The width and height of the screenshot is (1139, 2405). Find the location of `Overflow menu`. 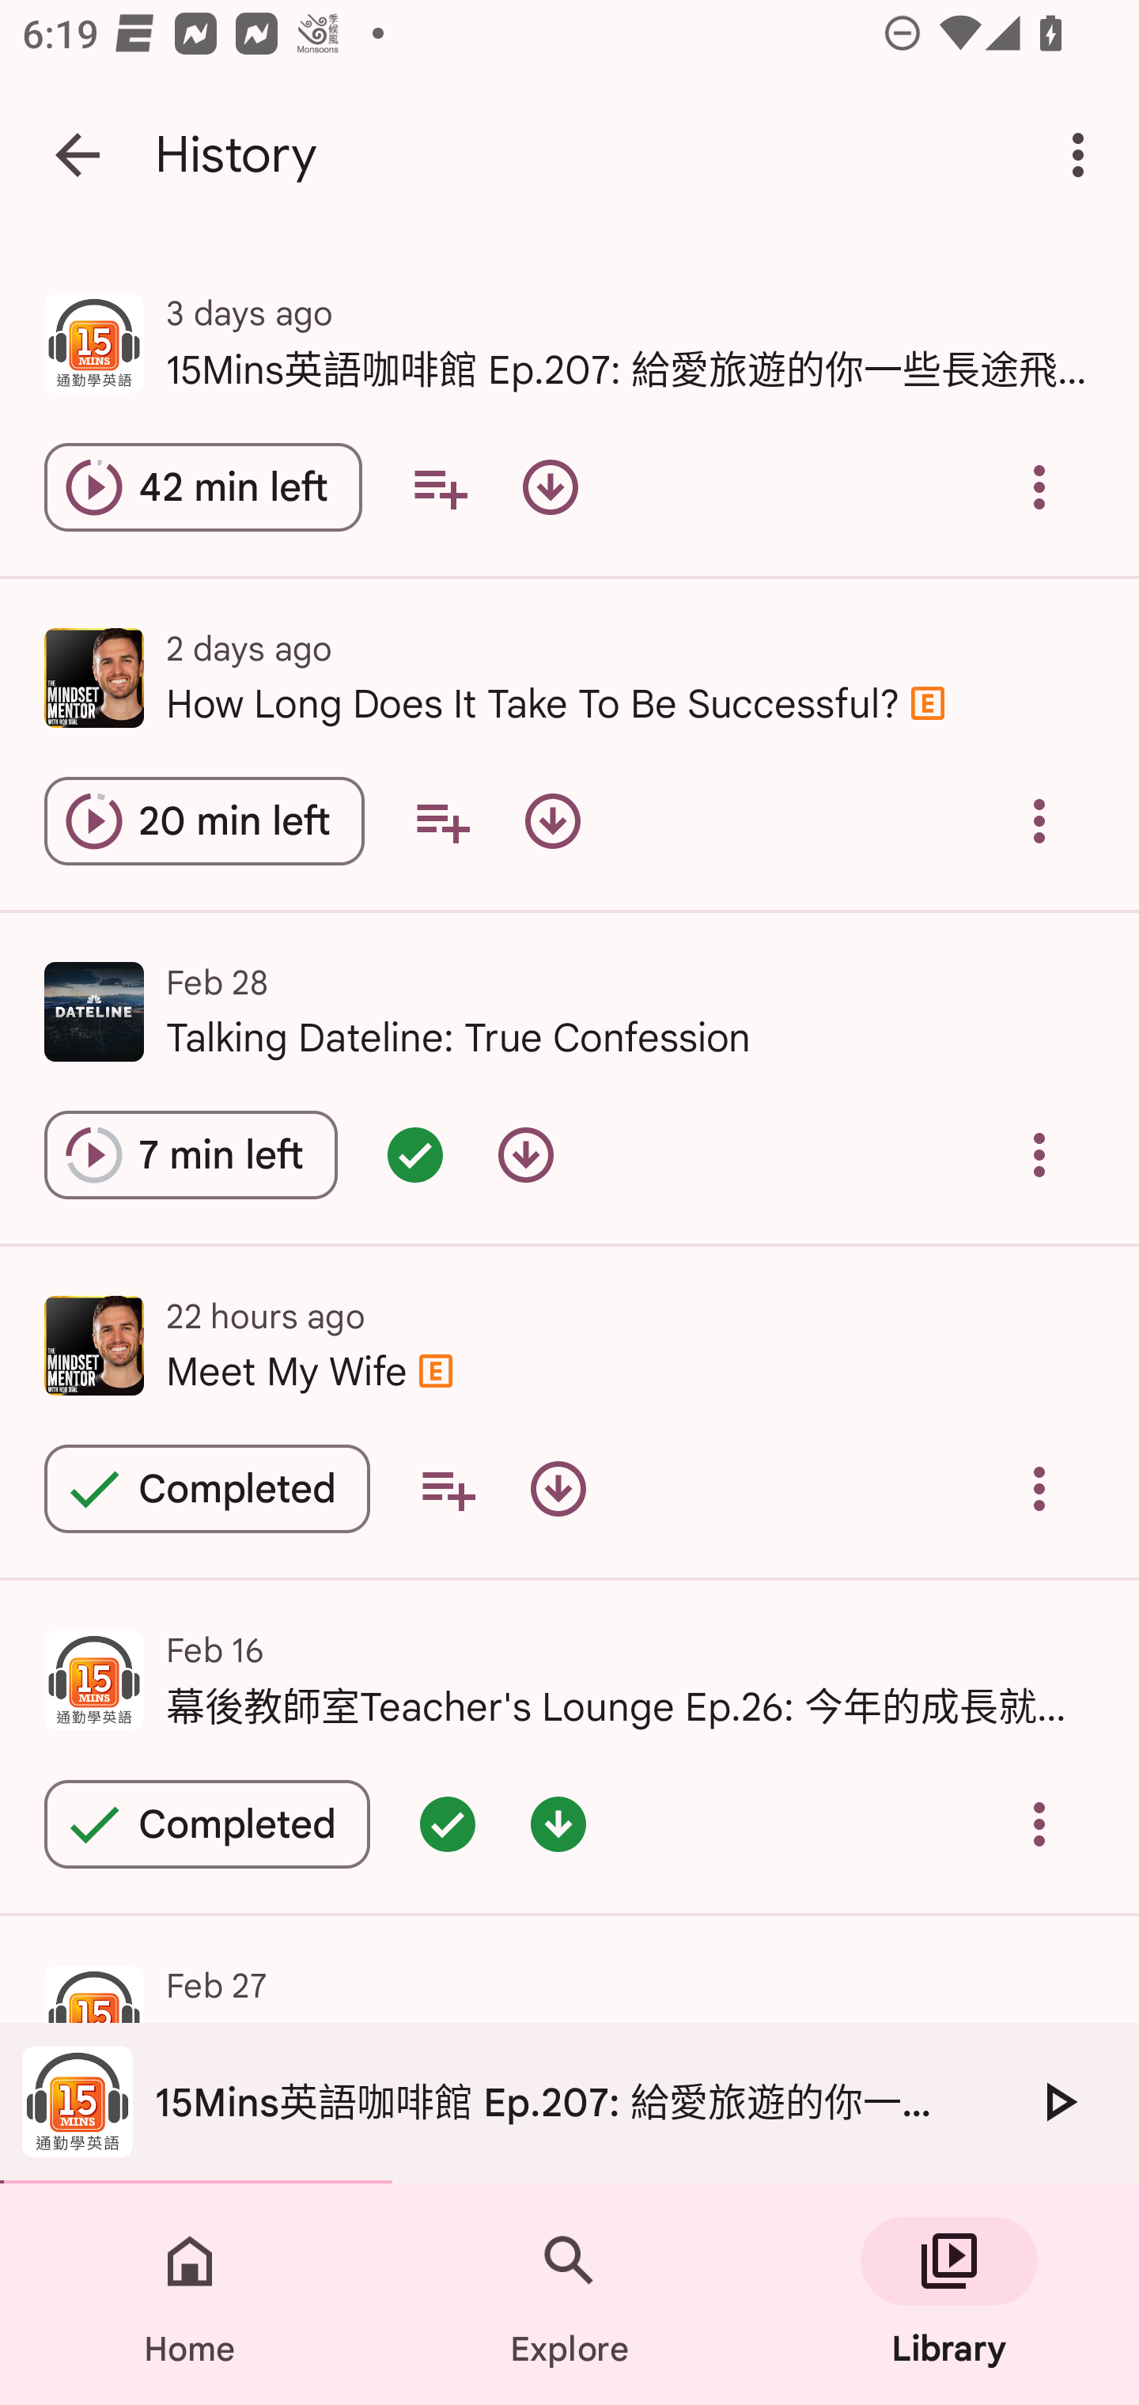

Overflow menu is located at coordinates (1039, 487).